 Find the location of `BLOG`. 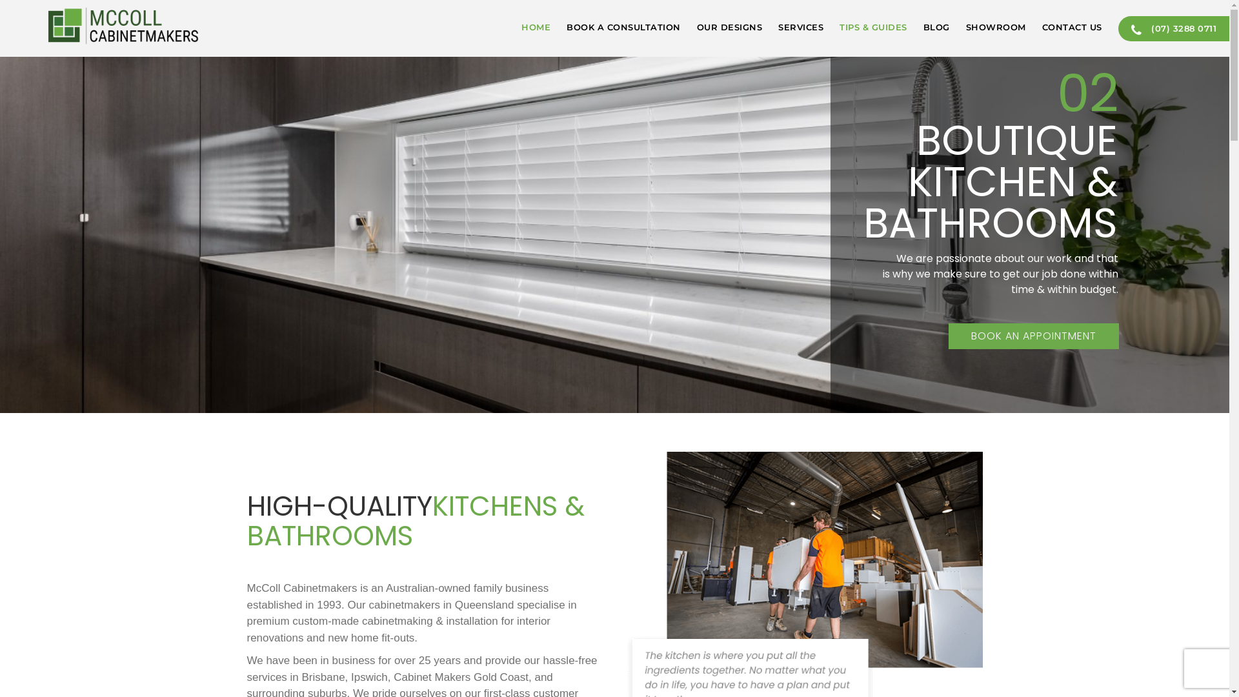

BLOG is located at coordinates (929, 26).